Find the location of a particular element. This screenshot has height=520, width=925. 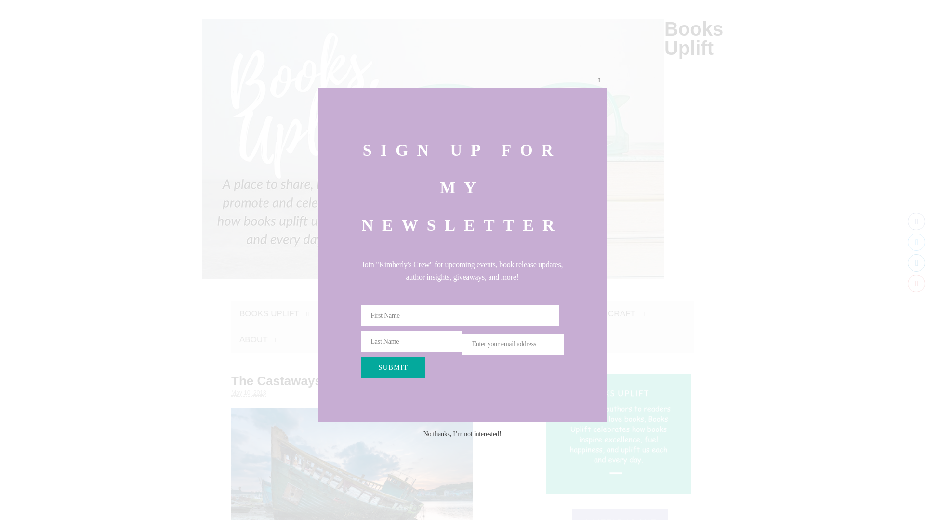

BOOK TALK is located at coordinates (353, 314).